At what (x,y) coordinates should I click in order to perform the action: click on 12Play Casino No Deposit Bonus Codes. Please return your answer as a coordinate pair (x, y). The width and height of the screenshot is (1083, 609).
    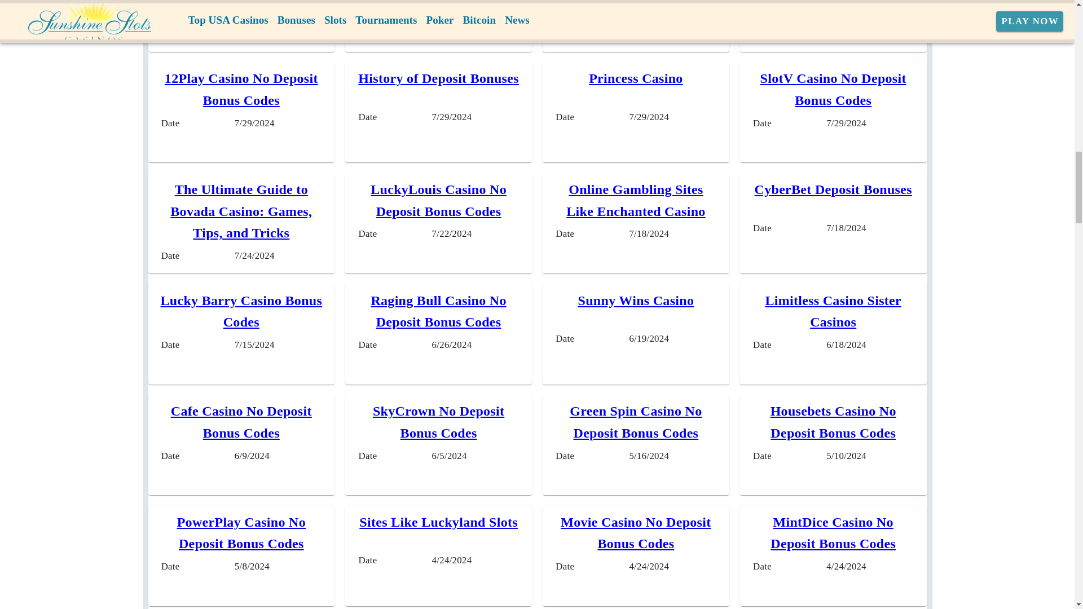
    Looking at the image, I should click on (241, 89).